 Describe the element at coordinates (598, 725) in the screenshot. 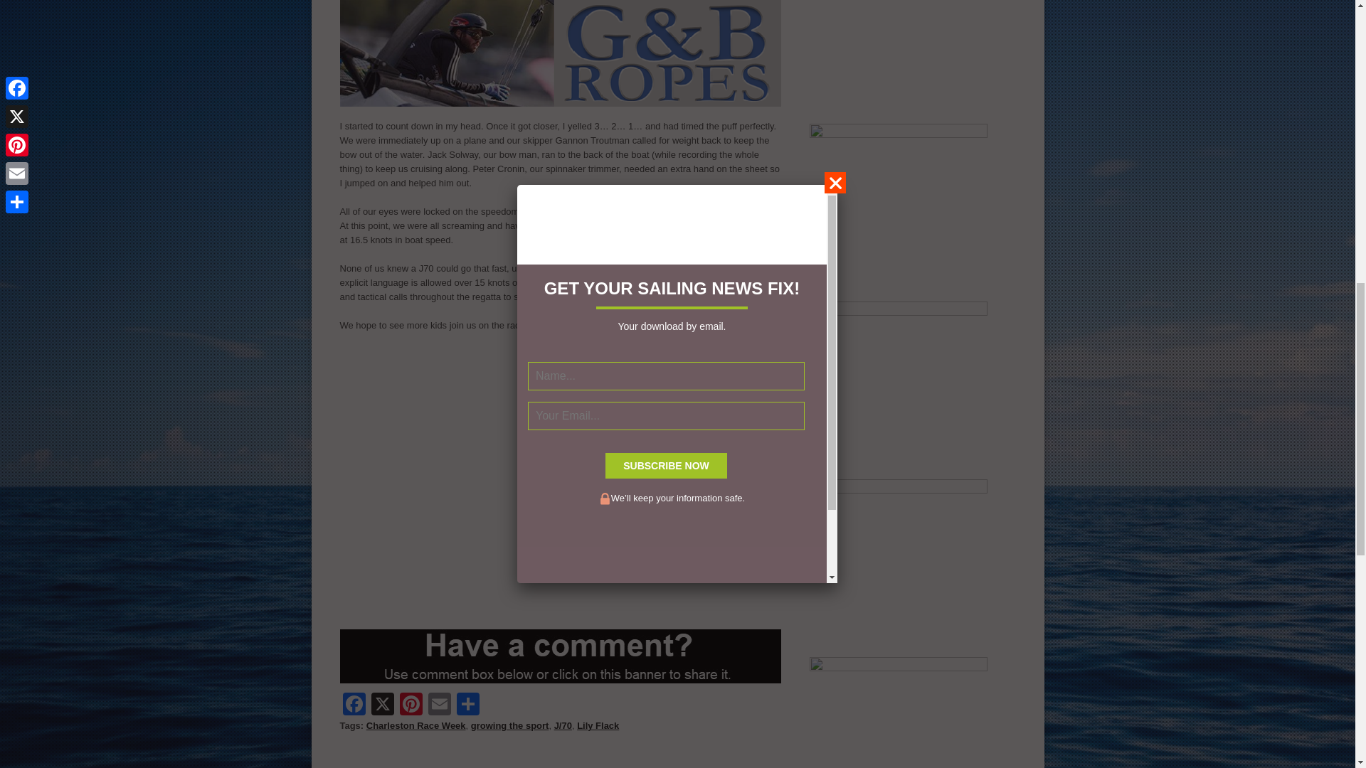

I see `Lily Flack` at that location.